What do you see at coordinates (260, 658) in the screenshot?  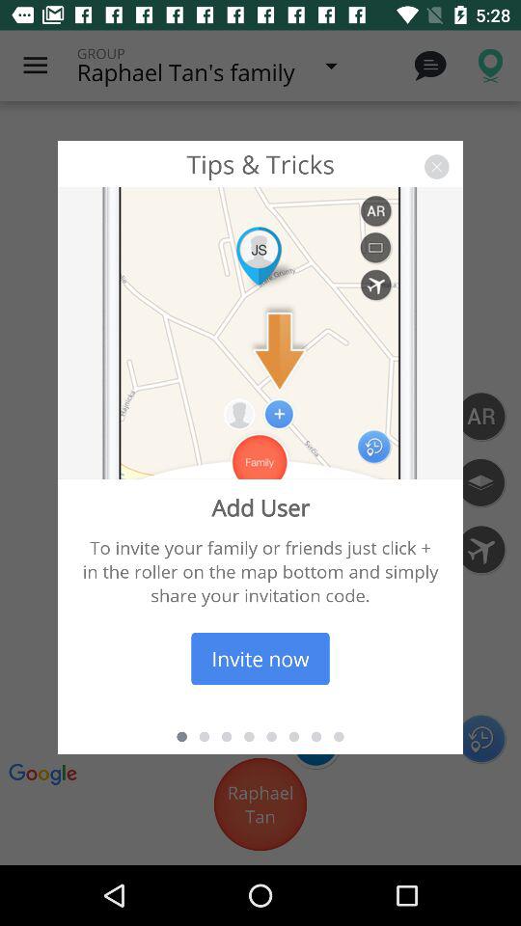 I see `turn off icon below the to invite your item` at bounding box center [260, 658].